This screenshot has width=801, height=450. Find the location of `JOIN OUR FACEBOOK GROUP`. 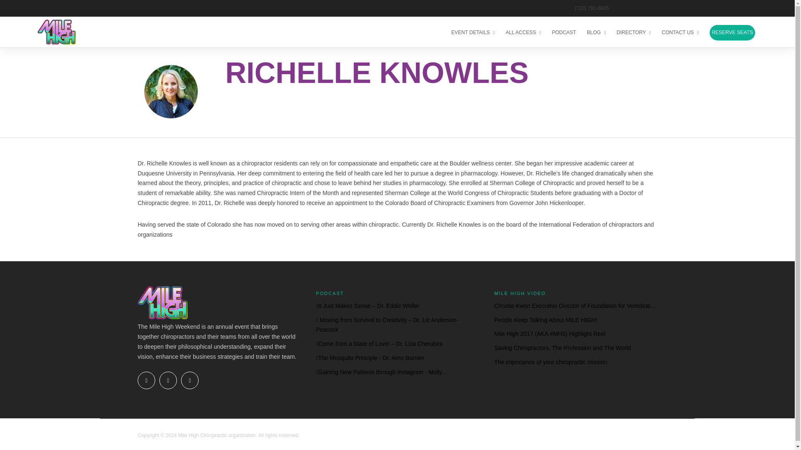

JOIN OUR FACEBOOK GROUP is located at coordinates (521, 8).